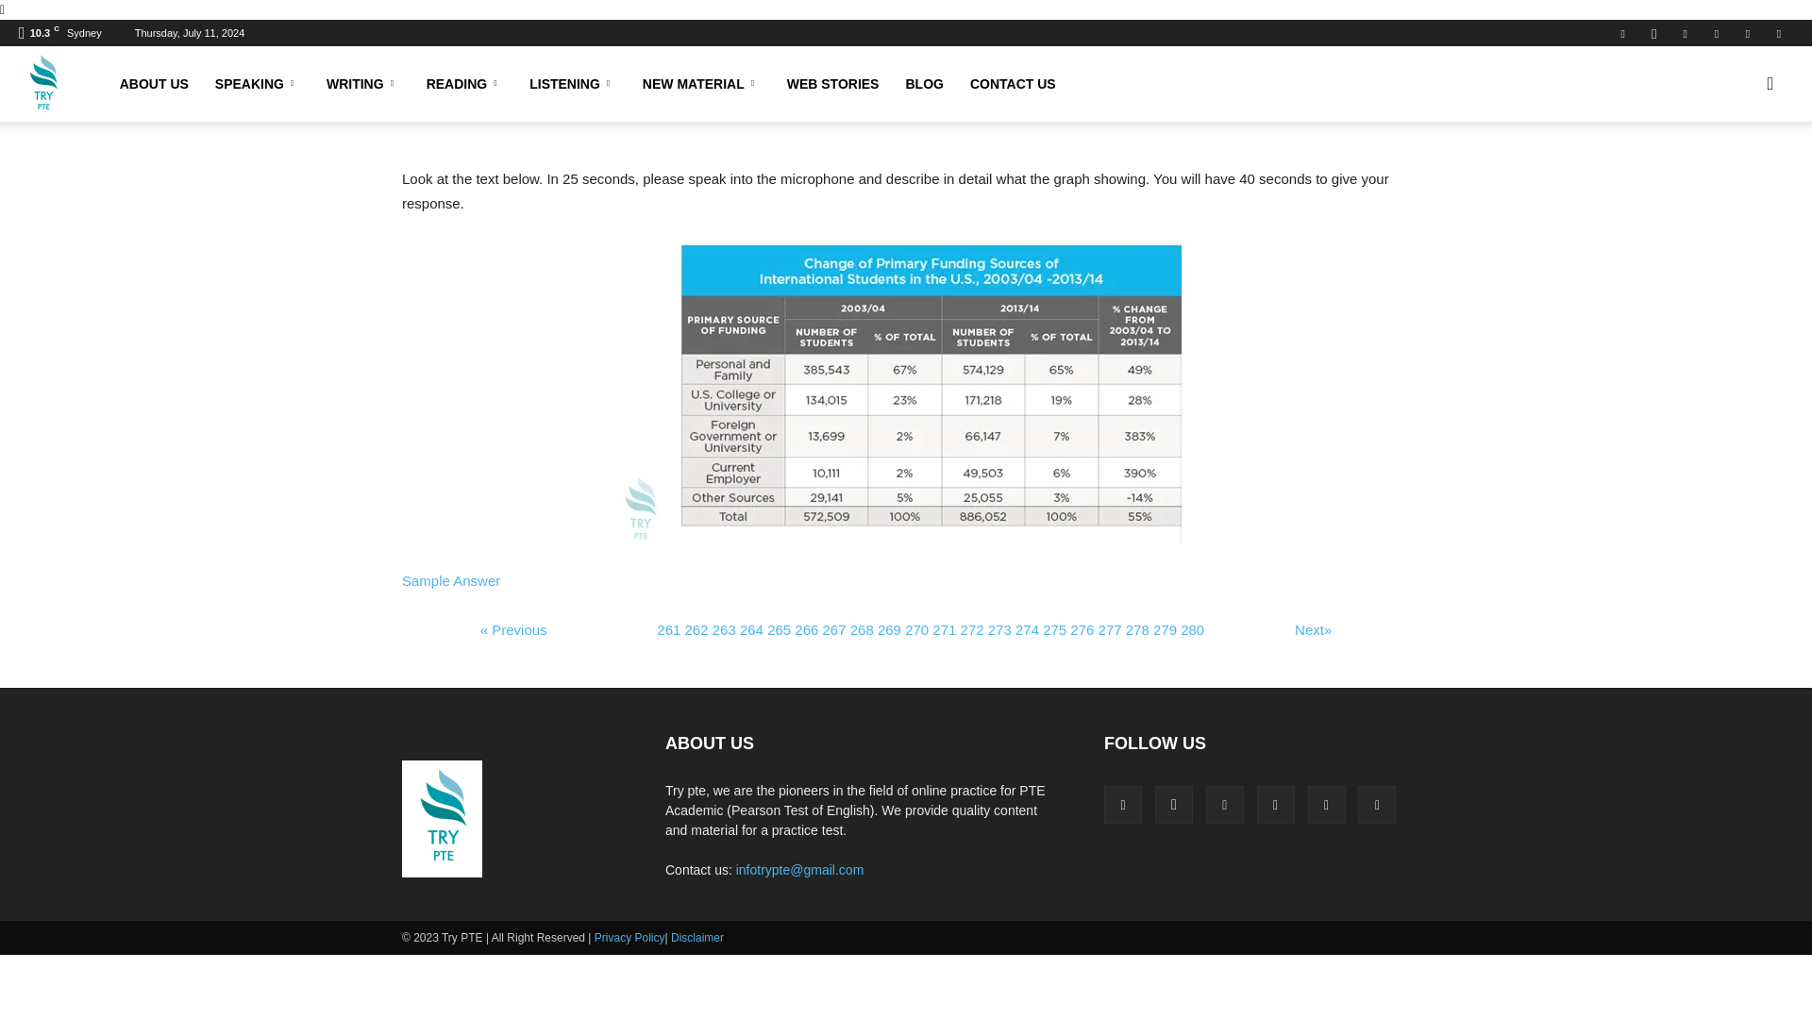 The image size is (1812, 1019). I want to click on Instagram, so click(1653, 32).